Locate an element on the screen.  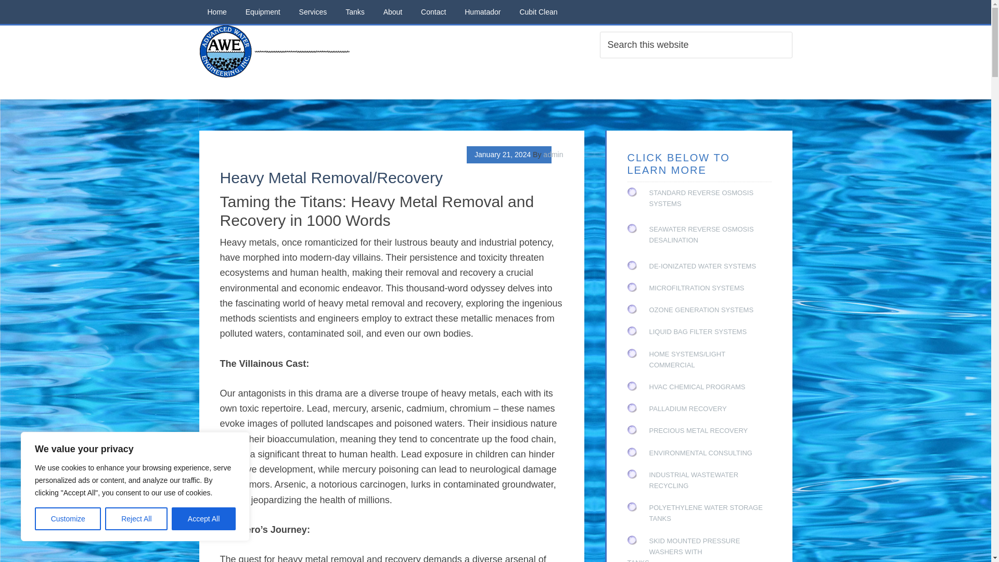
Humatador is located at coordinates (482, 12).